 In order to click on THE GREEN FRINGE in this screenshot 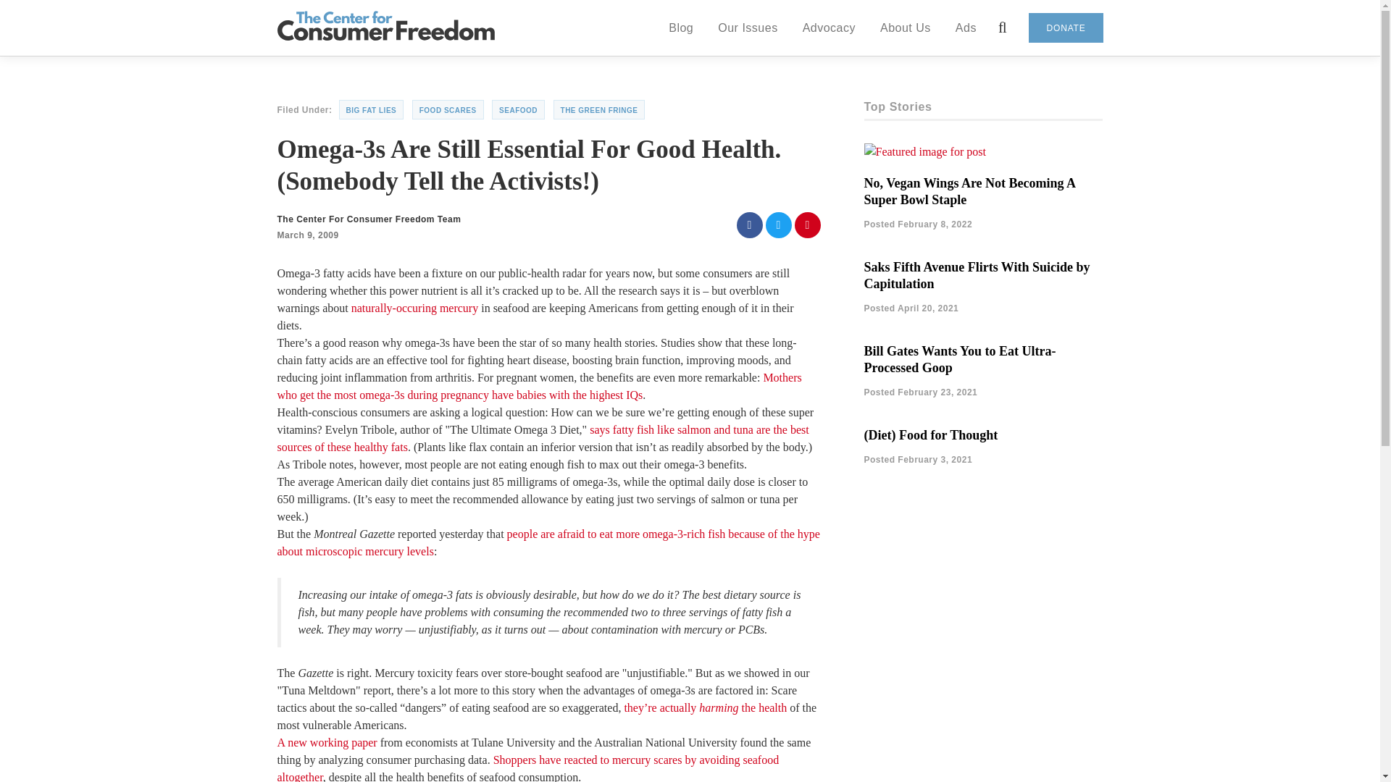, I will do `click(599, 110)`.